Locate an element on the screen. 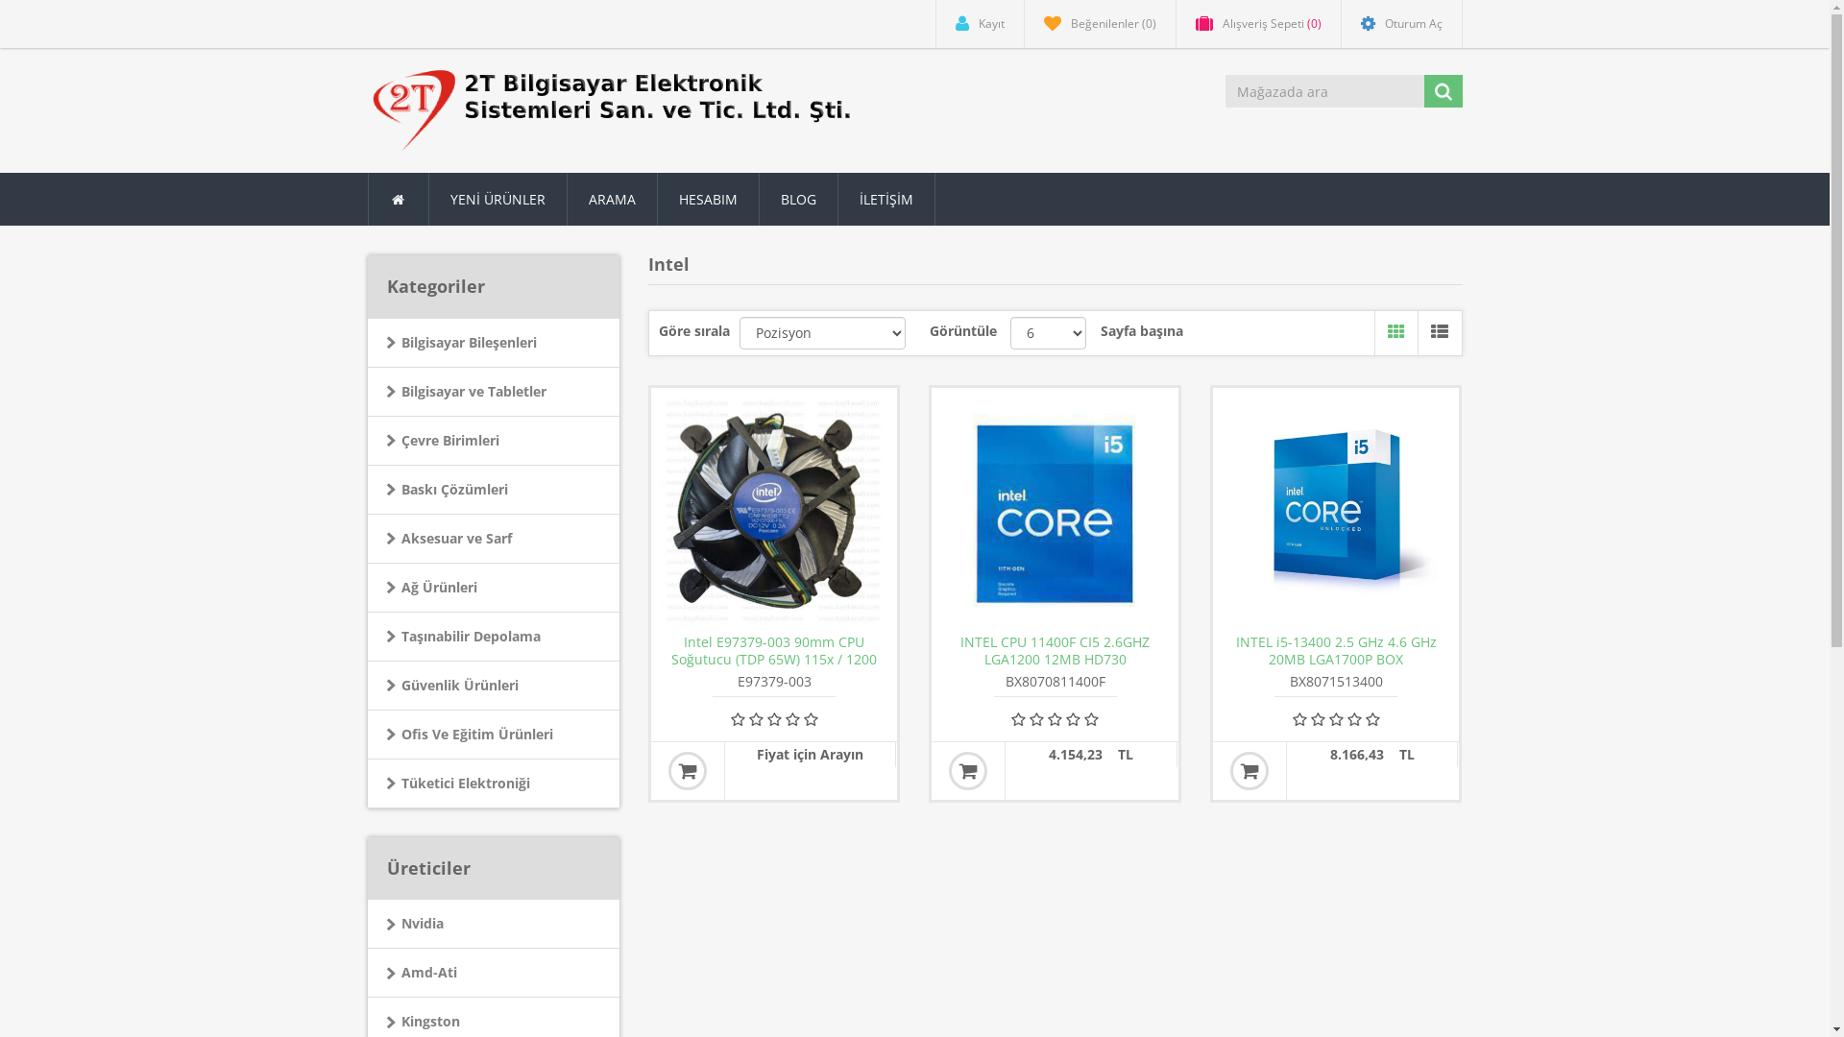 The width and height of the screenshot is (1844, 1037). Liste is located at coordinates (1439, 333).